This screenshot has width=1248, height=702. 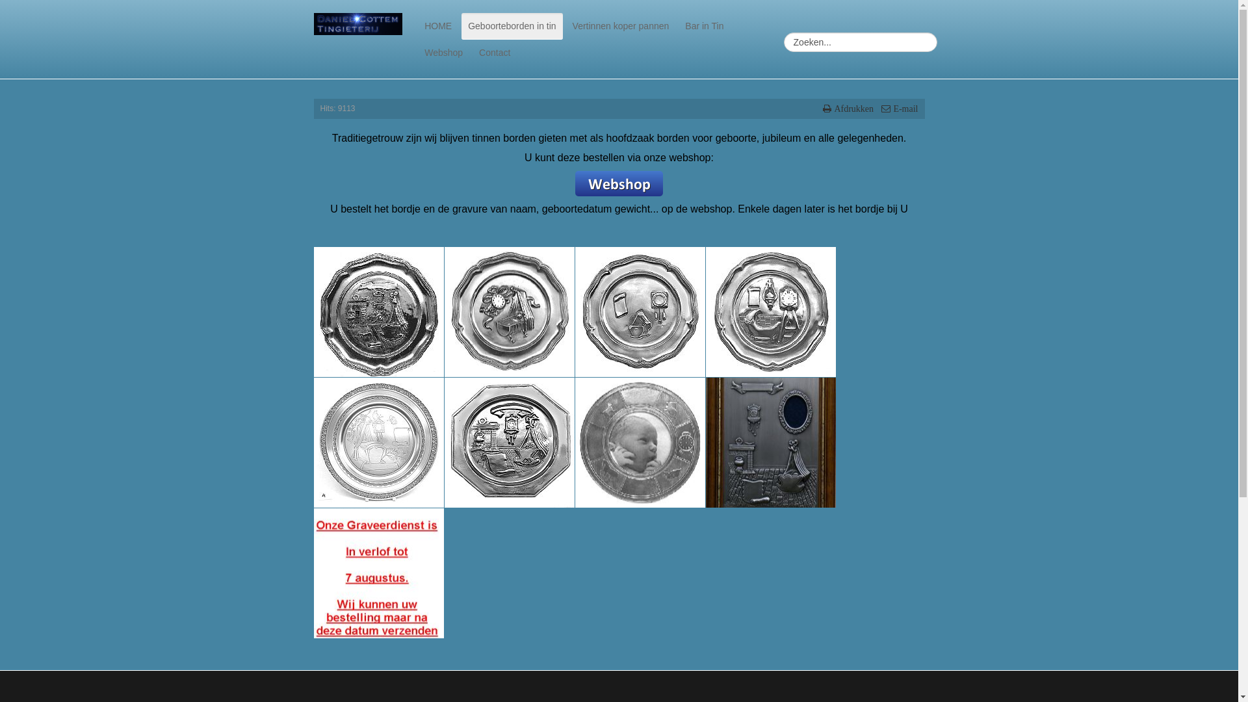 I want to click on Webshop, so click(x=443, y=53).